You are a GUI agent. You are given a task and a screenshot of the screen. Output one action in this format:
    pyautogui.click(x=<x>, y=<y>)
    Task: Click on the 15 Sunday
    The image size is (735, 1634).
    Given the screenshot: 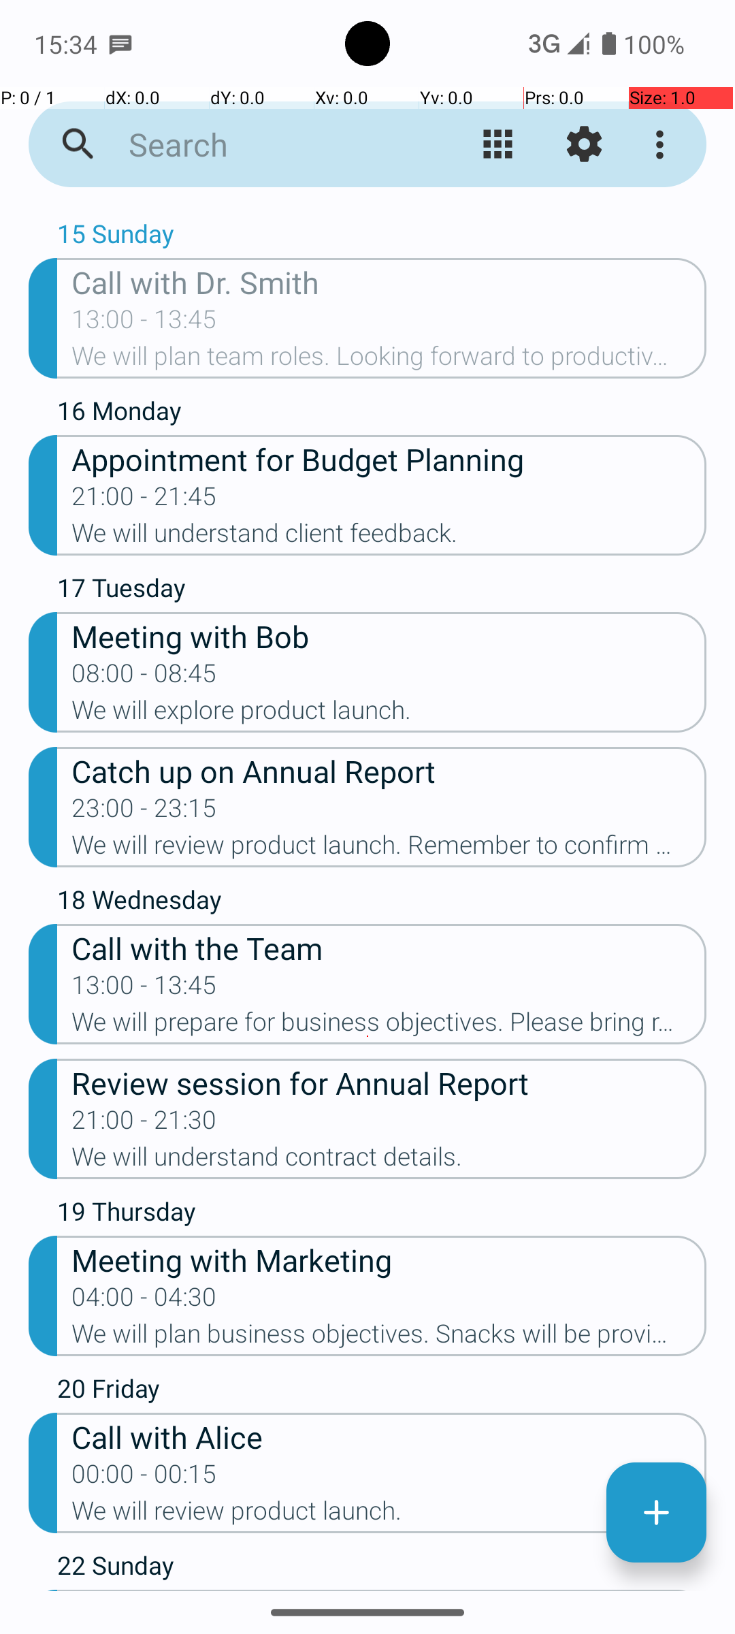 What is the action you would take?
    pyautogui.click(x=382, y=237)
    